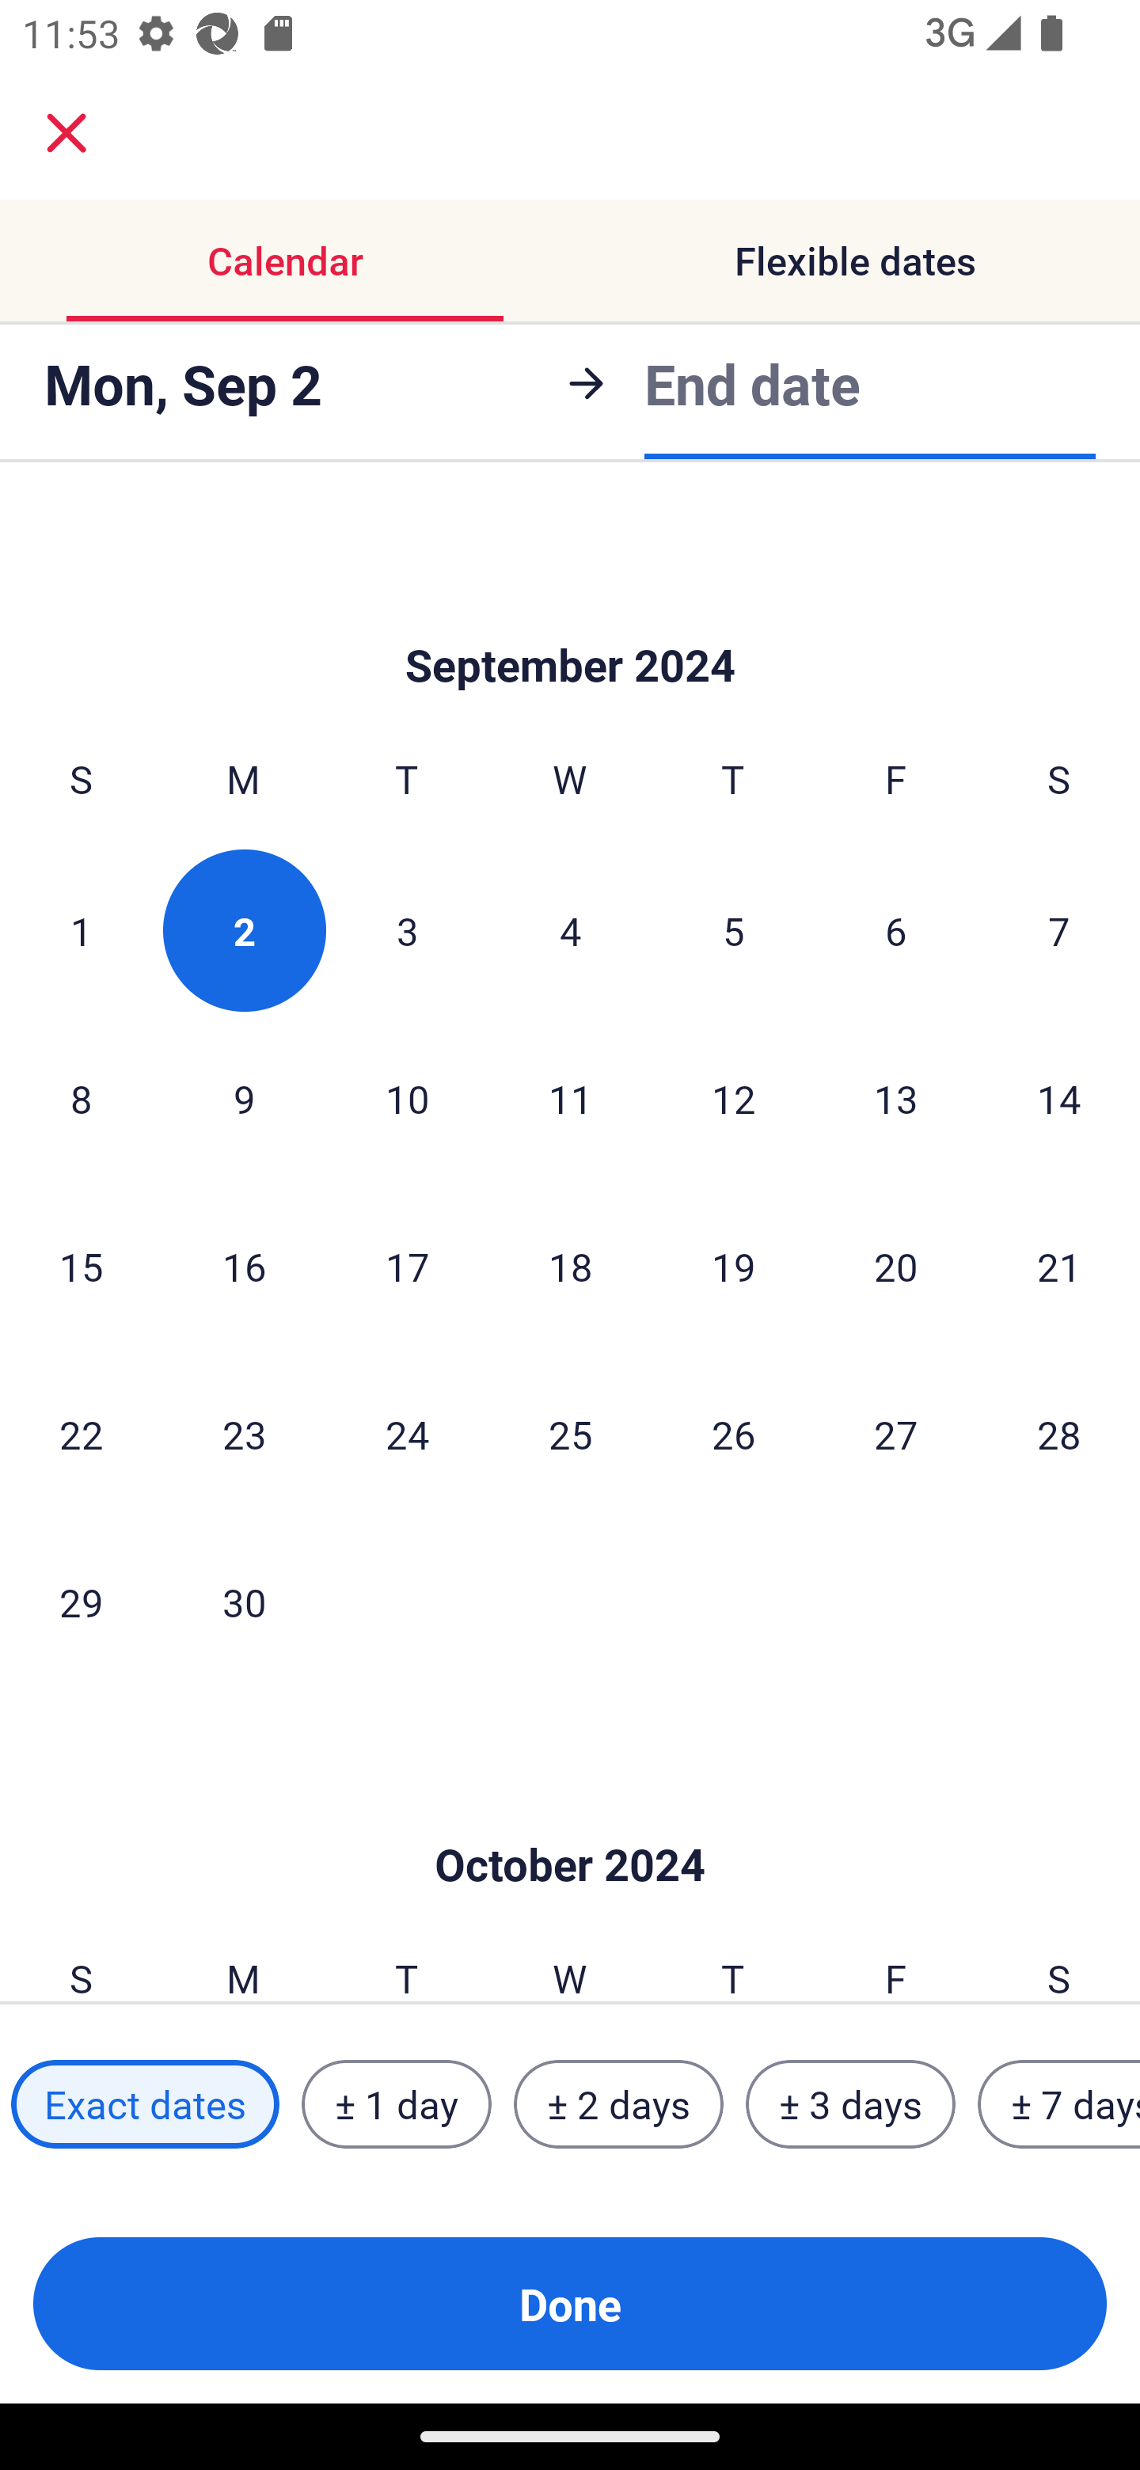  I want to click on 30 Monday, September 30, 2024, so click(244, 1601).